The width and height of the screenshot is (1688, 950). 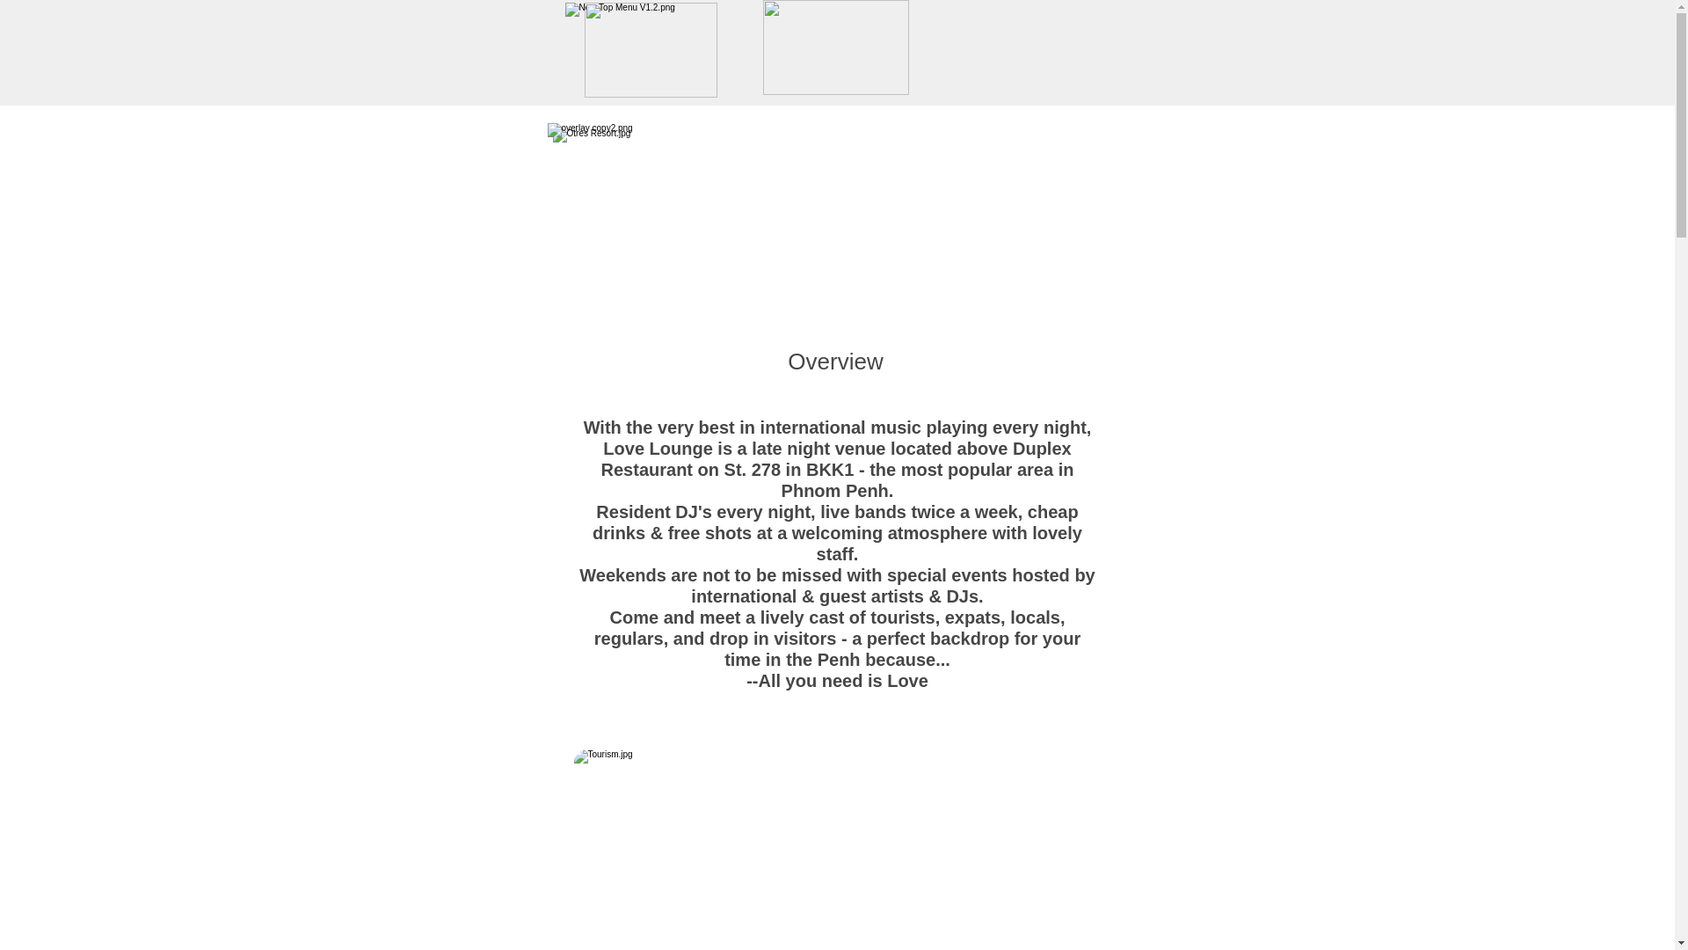 I want to click on love.jpg, so click(x=837, y=850).